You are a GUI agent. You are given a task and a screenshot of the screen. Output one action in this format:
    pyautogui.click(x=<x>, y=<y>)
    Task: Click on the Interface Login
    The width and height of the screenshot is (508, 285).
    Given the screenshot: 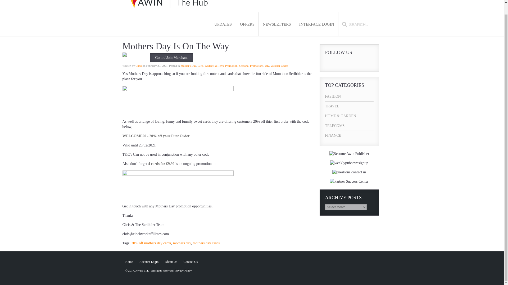 What is the action you would take?
    pyautogui.click(x=316, y=24)
    